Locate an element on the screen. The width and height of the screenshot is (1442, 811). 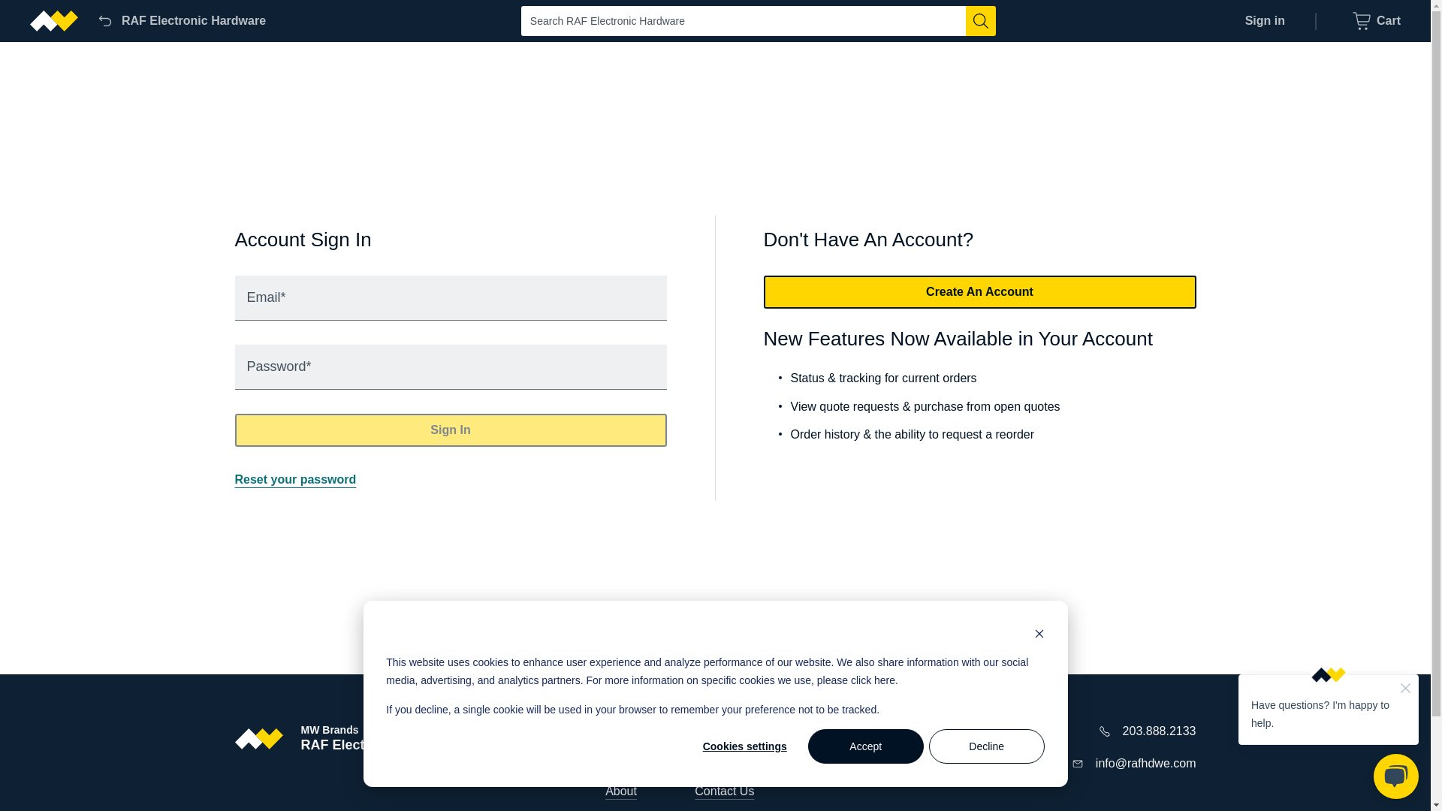
Create An Account is located at coordinates (979, 292).